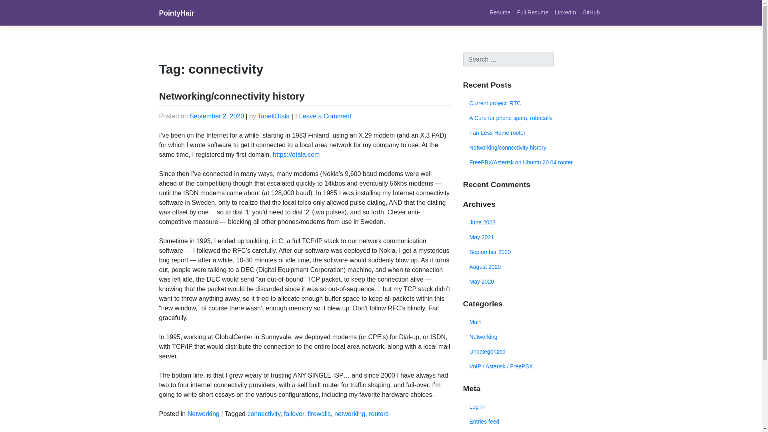  What do you see at coordinates (378, 414) in the screenshot?
I see `routers` at bounding box center [378, 414].